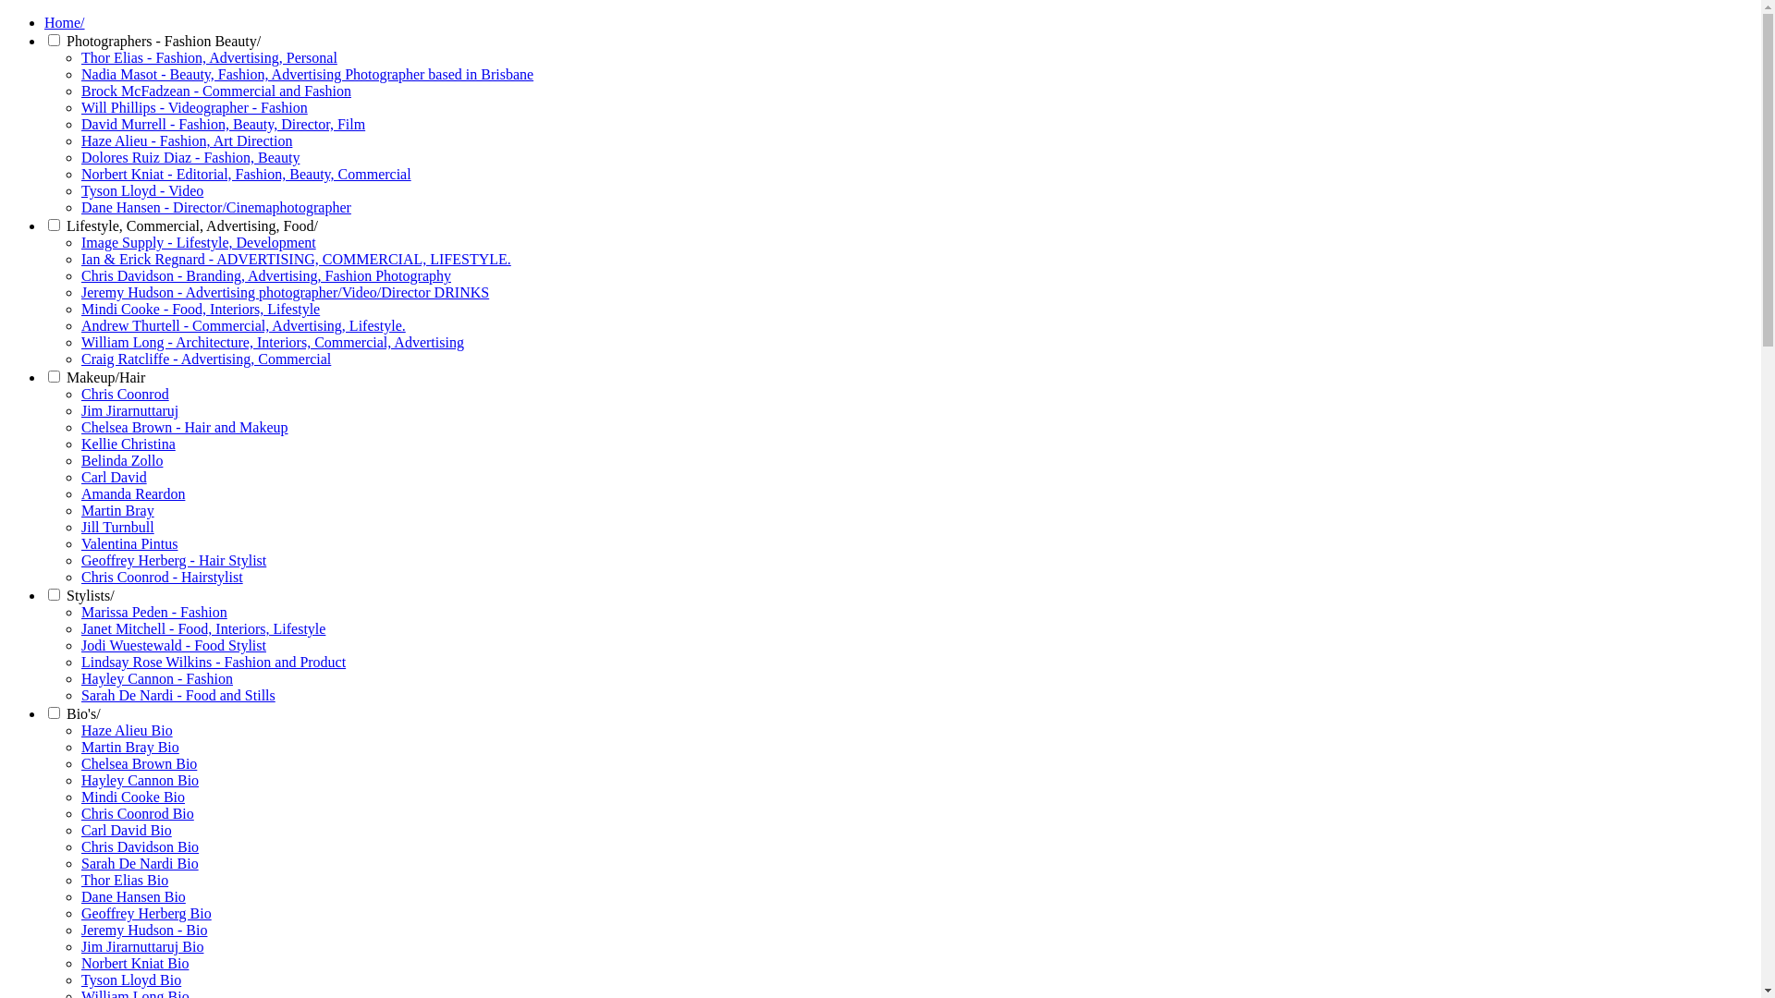  What do you see at coordinates (296, 259) in the screenshot?
I see `Ian & Erick Regnard - ADVERTISING, COMMERCIAL, LIFESTYLE.` at bounding box center [296, 259].